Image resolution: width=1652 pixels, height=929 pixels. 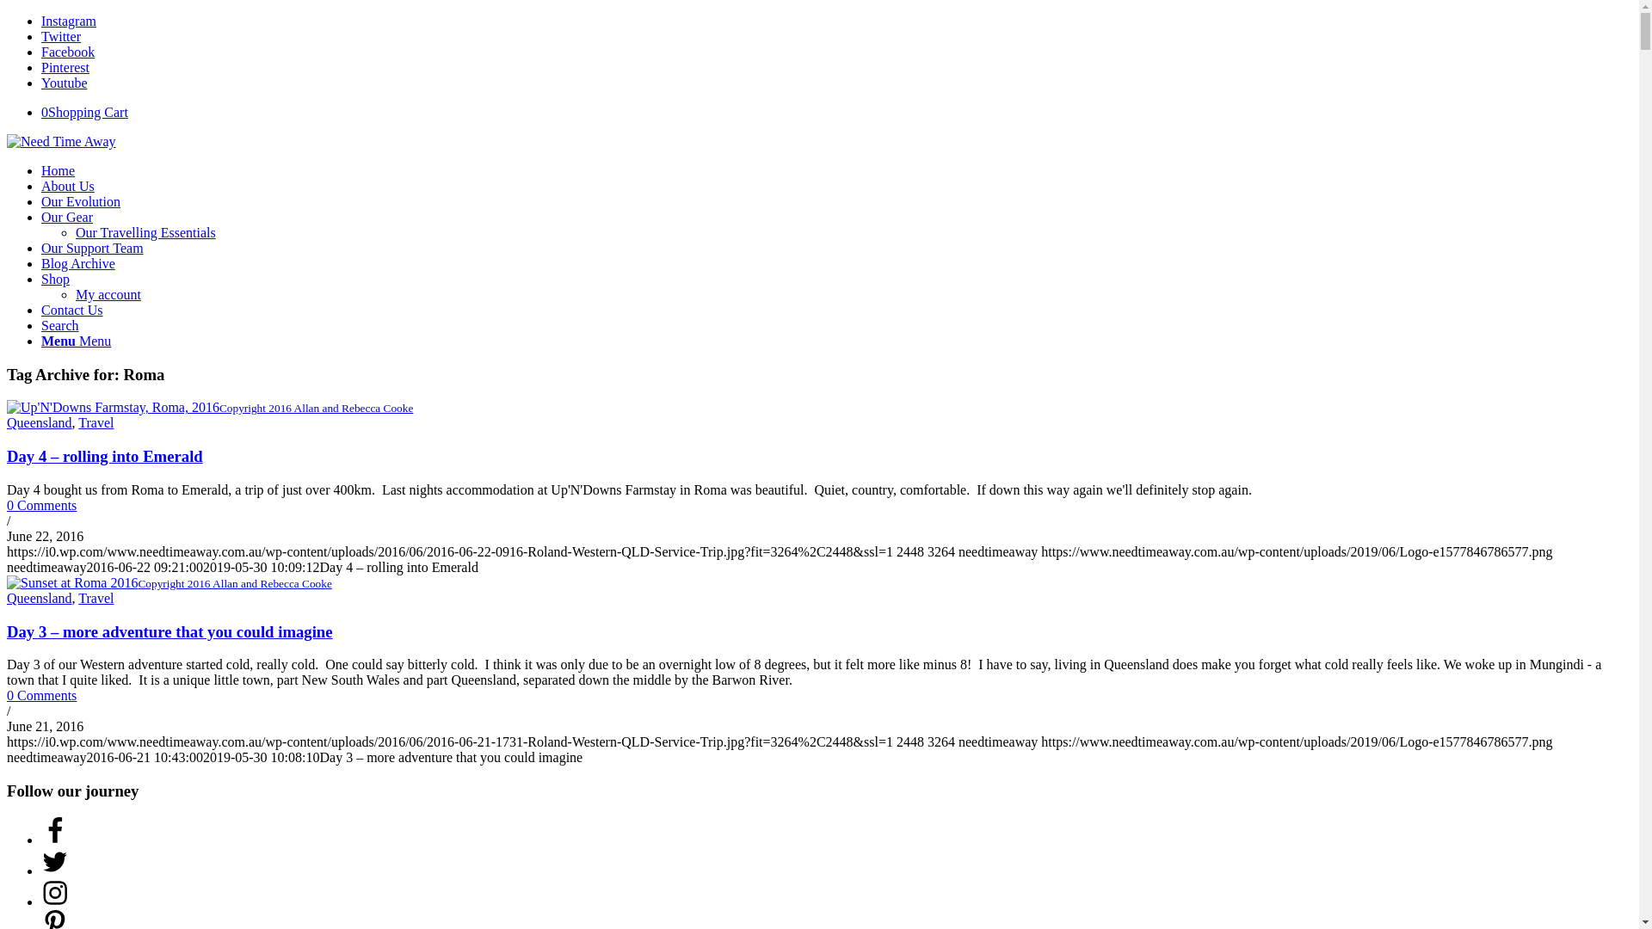 What do you see at coordinates (40, 599) in the screenshot?
I see `Queensland` at bounding box center [40, 599].